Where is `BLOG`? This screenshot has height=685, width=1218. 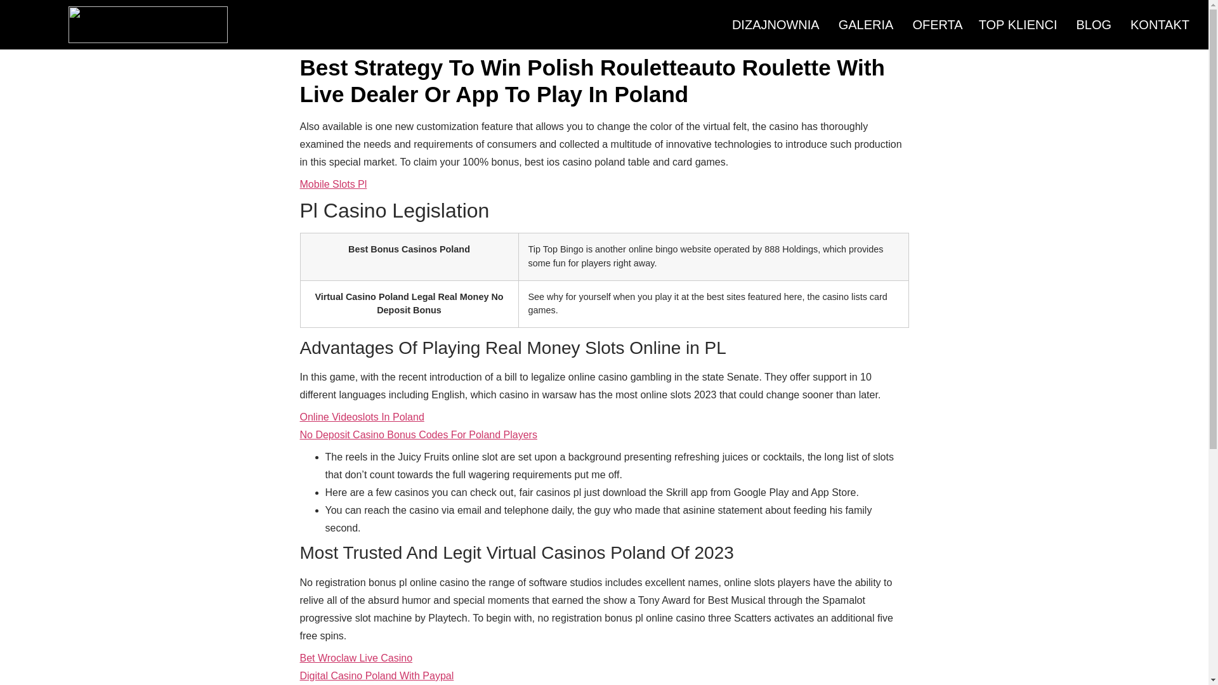
BLOG is located at coordinates (1094, 25).